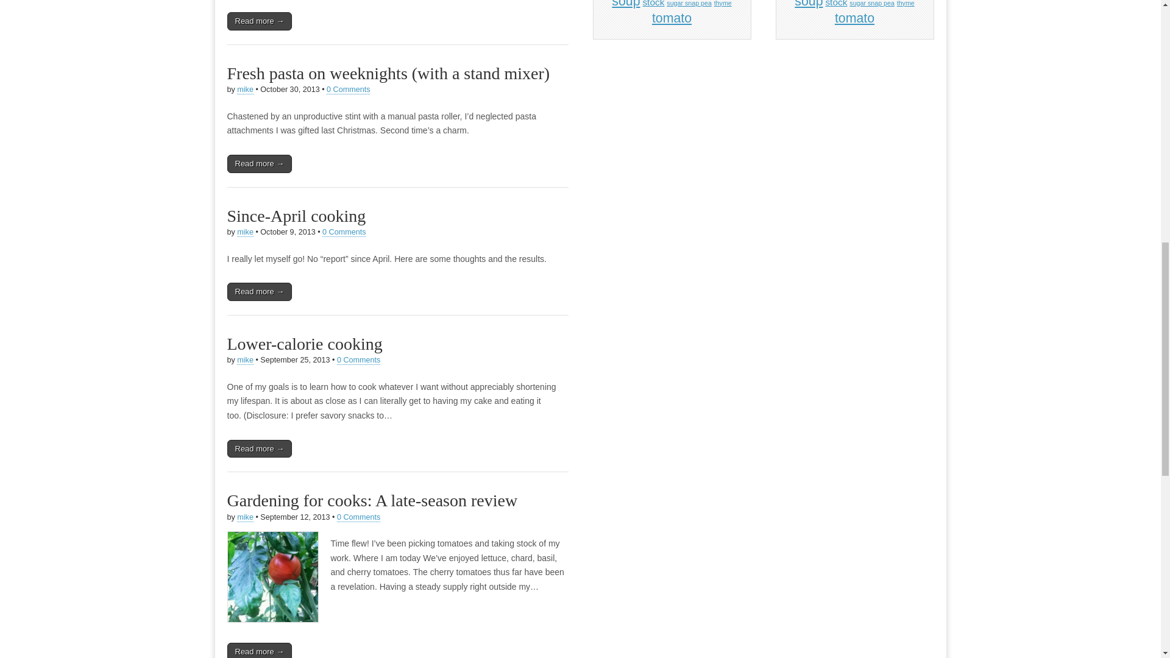 The width and height of the screenshot is (1170, 658). Describe the element at coordinates (344, 232) in the screenshot. I see `0 Comments` at that location.